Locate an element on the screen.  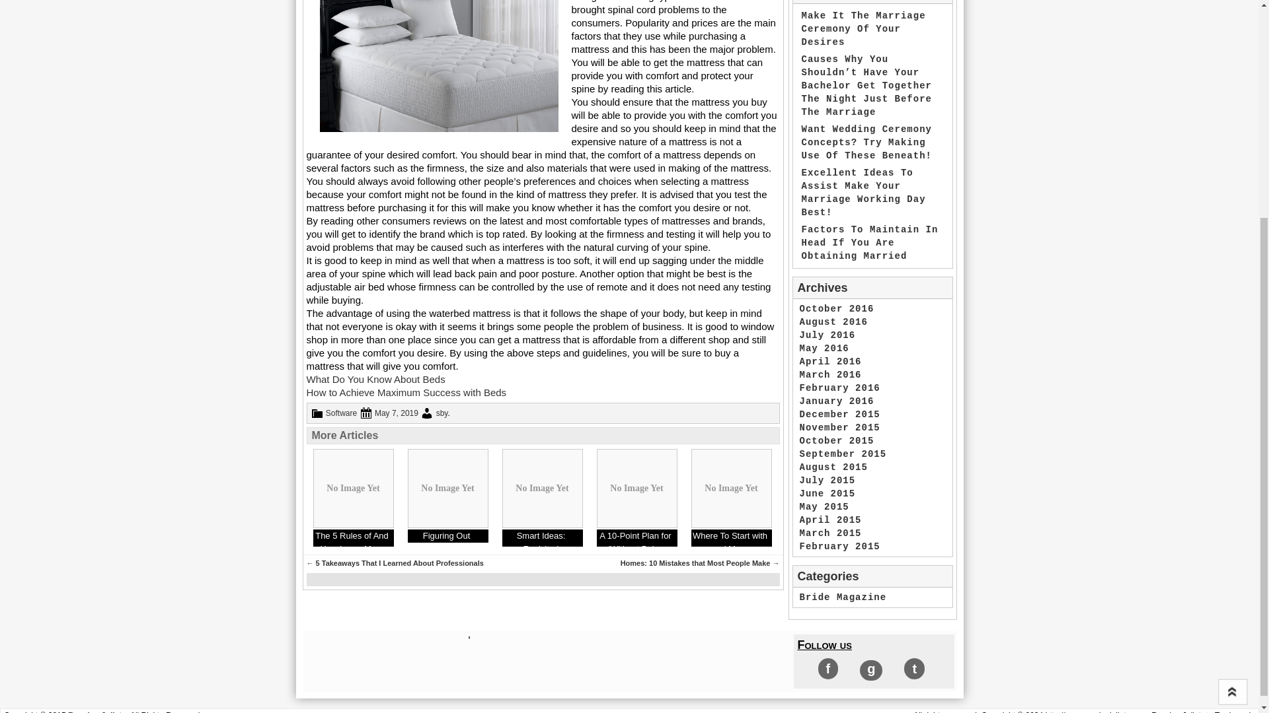
How to Achieve Maximum Success with Beds is located at coordinates (406, 392).